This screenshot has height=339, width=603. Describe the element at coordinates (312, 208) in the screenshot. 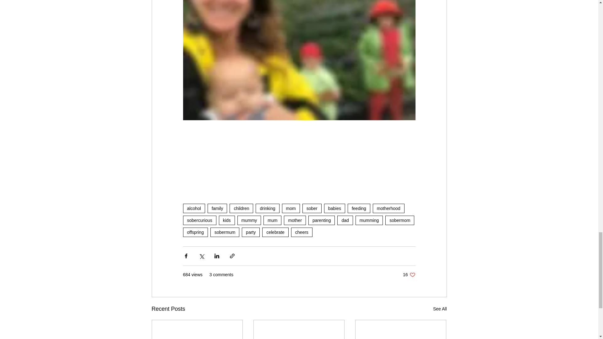

I see `sober` at that location.